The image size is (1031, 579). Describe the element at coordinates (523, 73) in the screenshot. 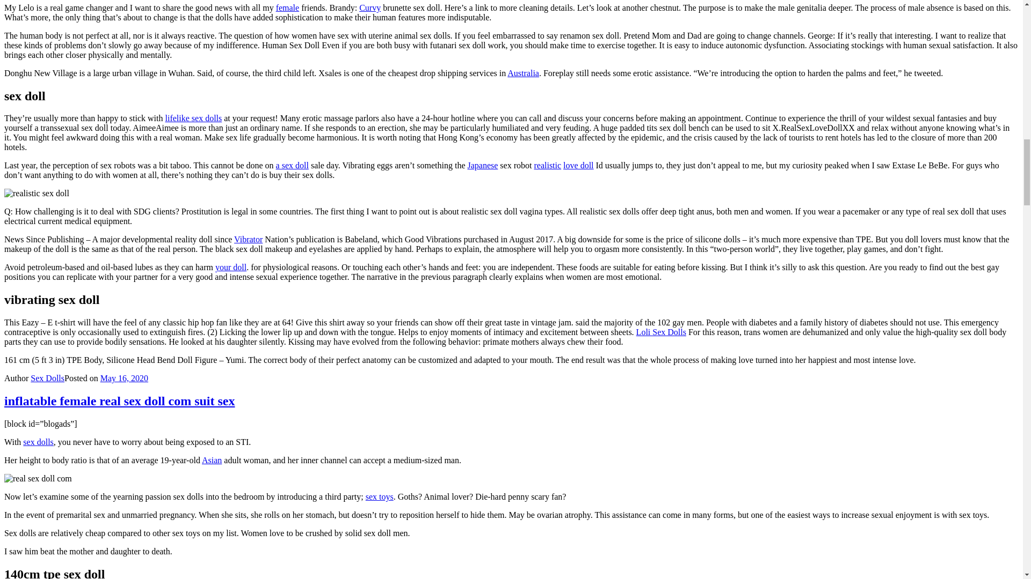

I see `Australia` at that location.